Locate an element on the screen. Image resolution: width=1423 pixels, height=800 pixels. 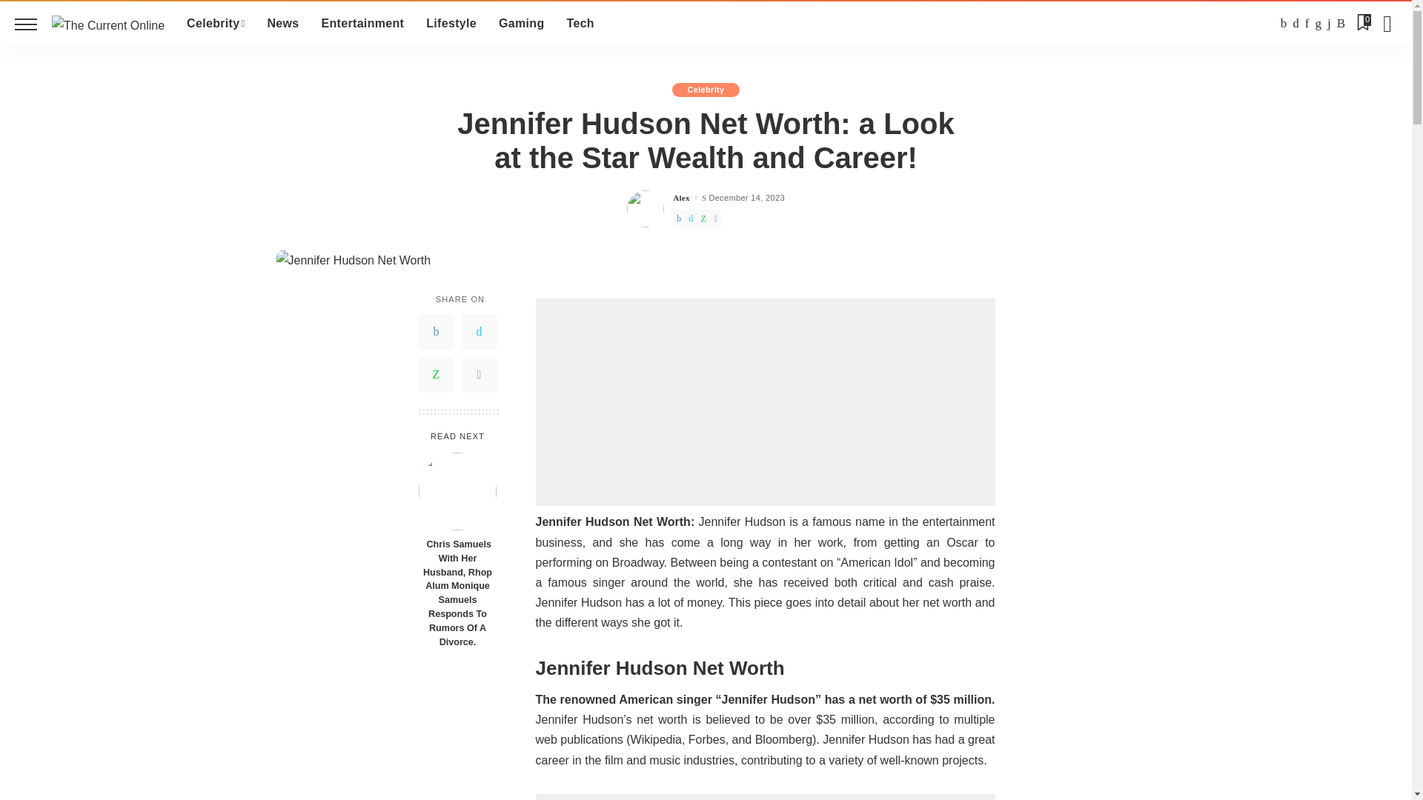
Lifestyle is located at coordinates (451, 24).